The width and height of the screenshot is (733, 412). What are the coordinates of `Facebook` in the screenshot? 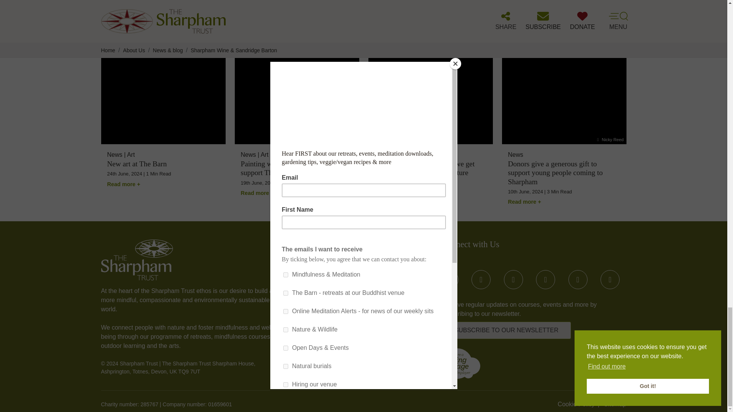 It's located at (449, 280).